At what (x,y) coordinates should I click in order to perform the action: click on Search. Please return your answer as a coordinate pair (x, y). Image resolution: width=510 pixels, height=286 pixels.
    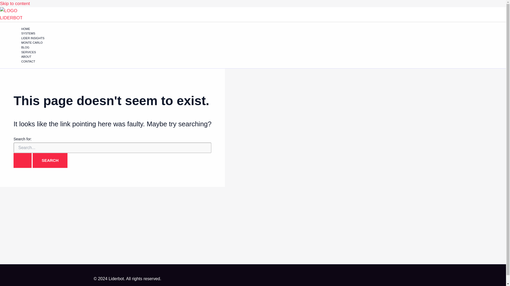
    Looking at the image, I should click on (50, 160).